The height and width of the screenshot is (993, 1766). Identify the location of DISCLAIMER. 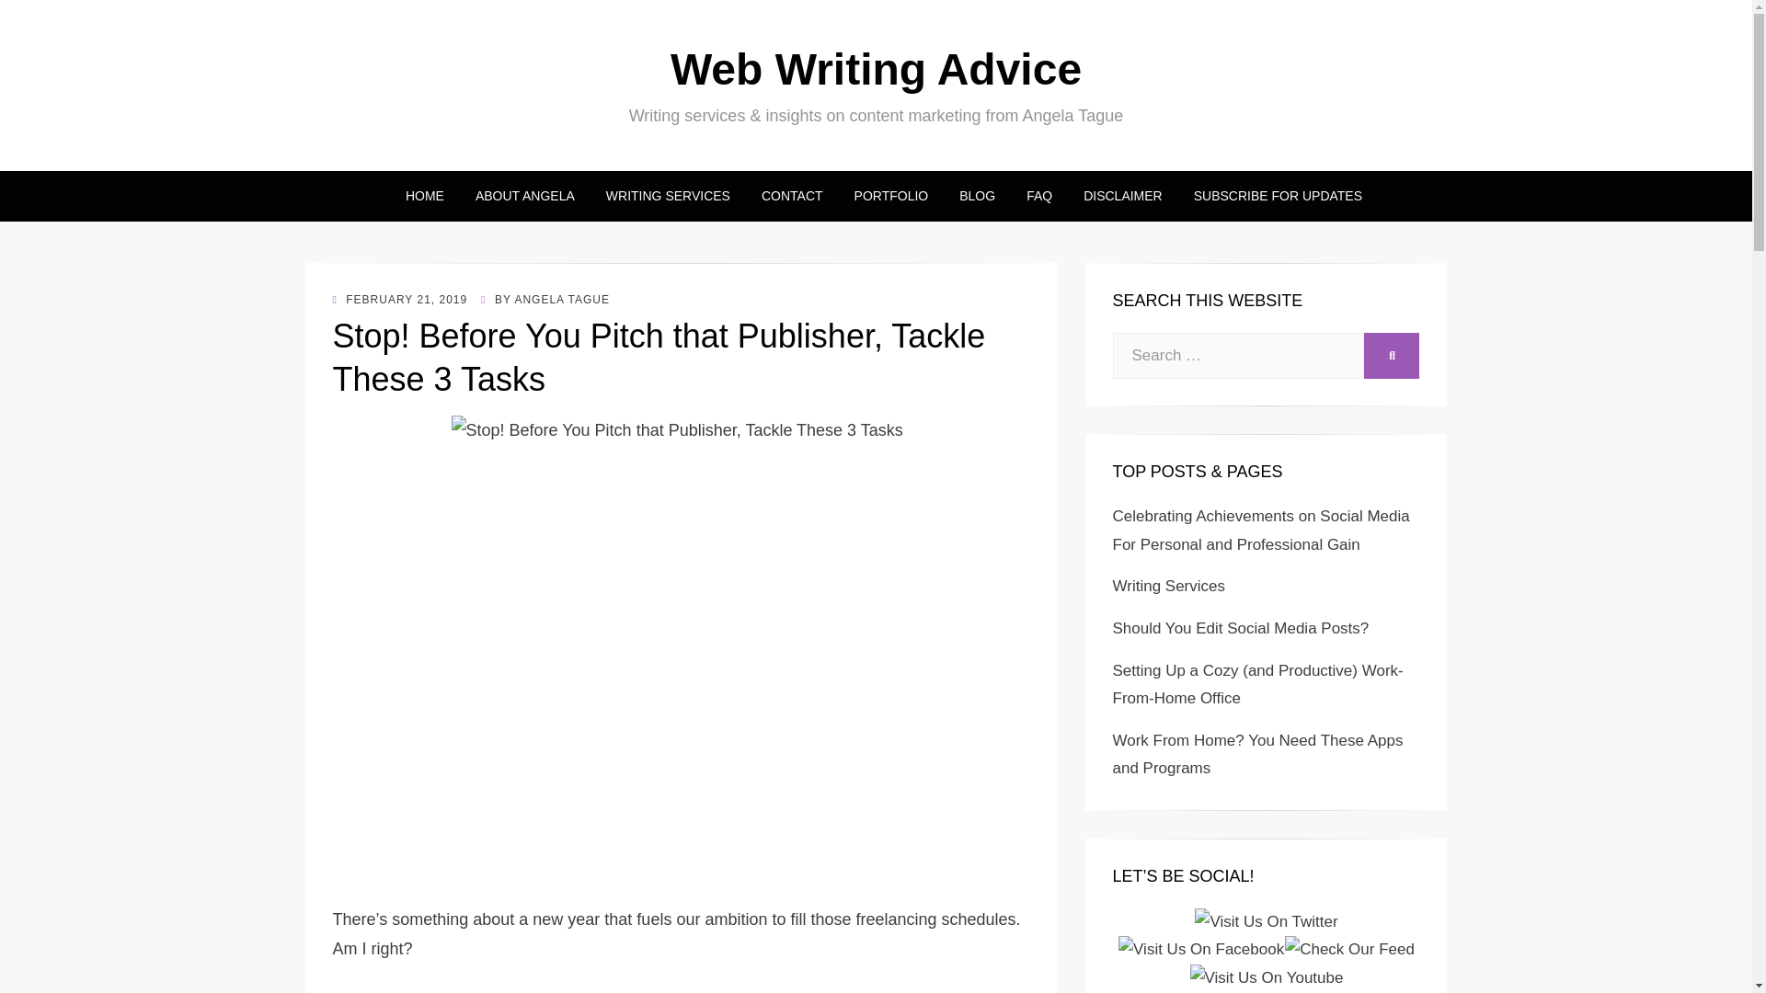
(1122, 195).